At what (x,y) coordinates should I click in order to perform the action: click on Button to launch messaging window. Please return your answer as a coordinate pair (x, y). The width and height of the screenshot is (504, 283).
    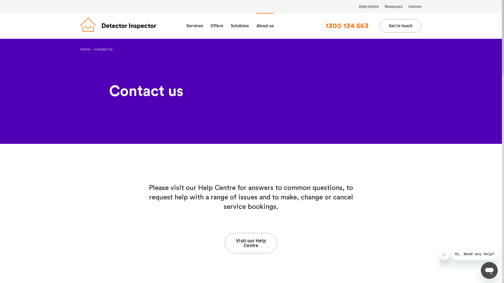
    Looking at the image, I should click on (489, 270).